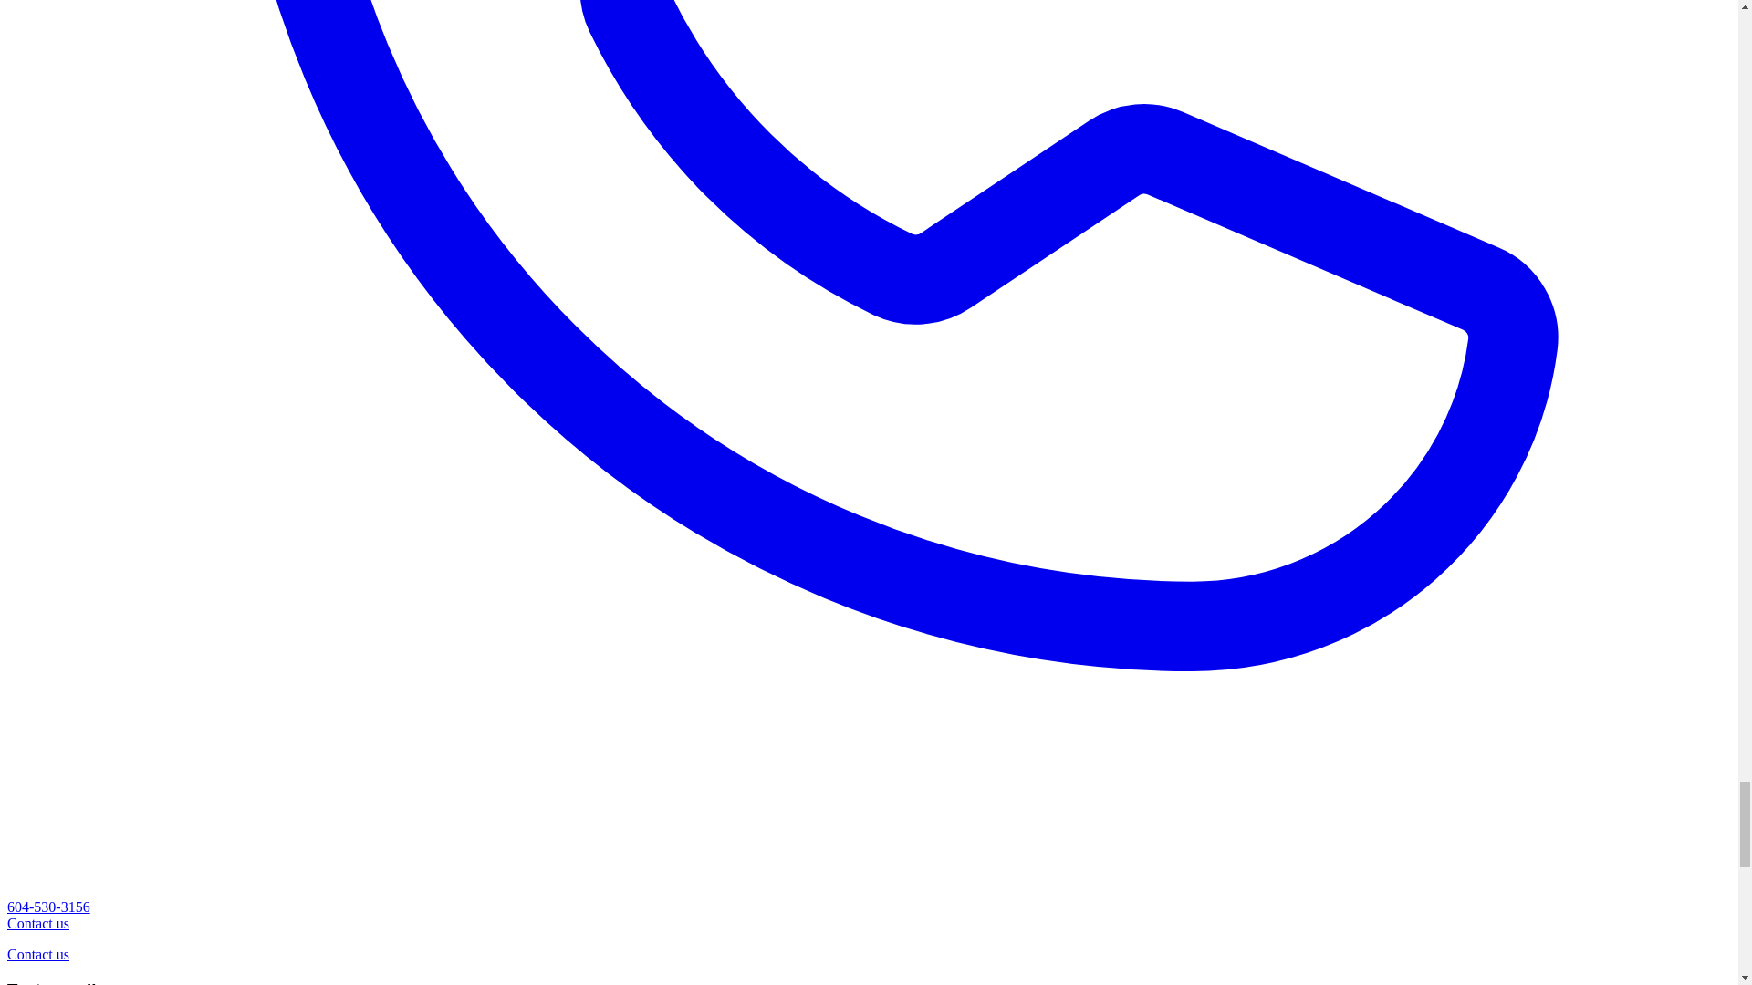 The image size is (1752, 985). What do you see at coordinates (38, 954) in the screenshot?
I see `Contact us` at bounding box center [38, 954].